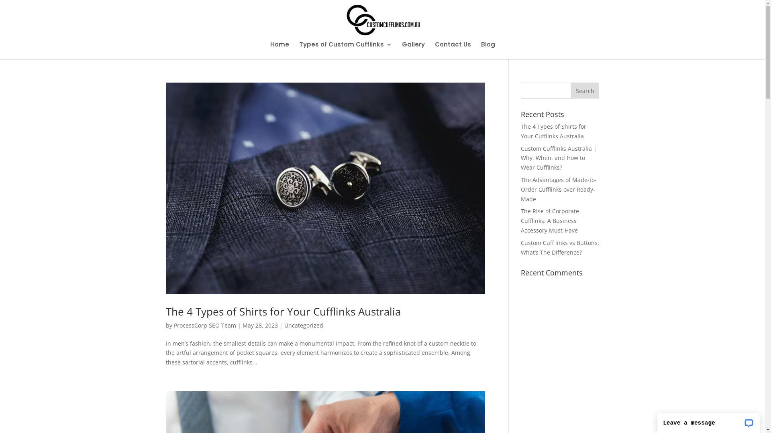 This screenshot has height=433, width=771. Describe the element at coordinates (553, 132) in the screenshot. I see `The 4 Types of Shirts for Your Cufflinks Australia` at that location.